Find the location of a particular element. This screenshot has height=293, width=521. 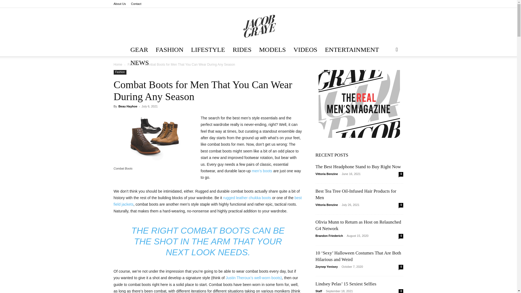

Search is located at coordinates (388, 71).